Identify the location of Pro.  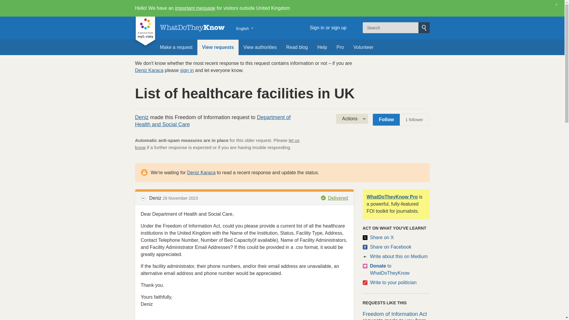
(340, 47).